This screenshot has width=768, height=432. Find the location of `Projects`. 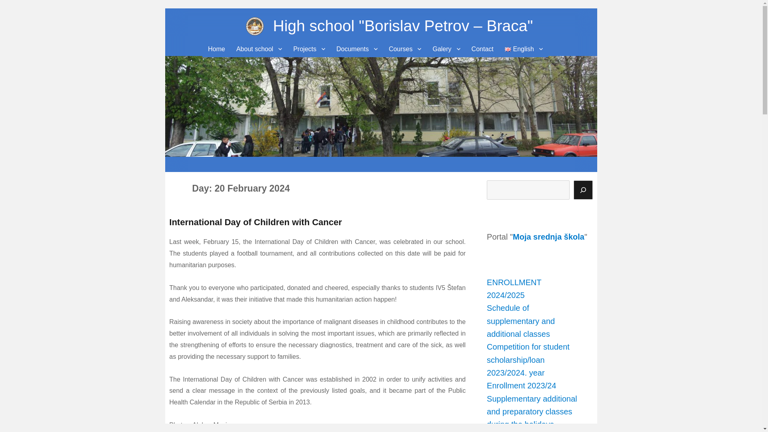

Projects is located at coordinates (309, 49).